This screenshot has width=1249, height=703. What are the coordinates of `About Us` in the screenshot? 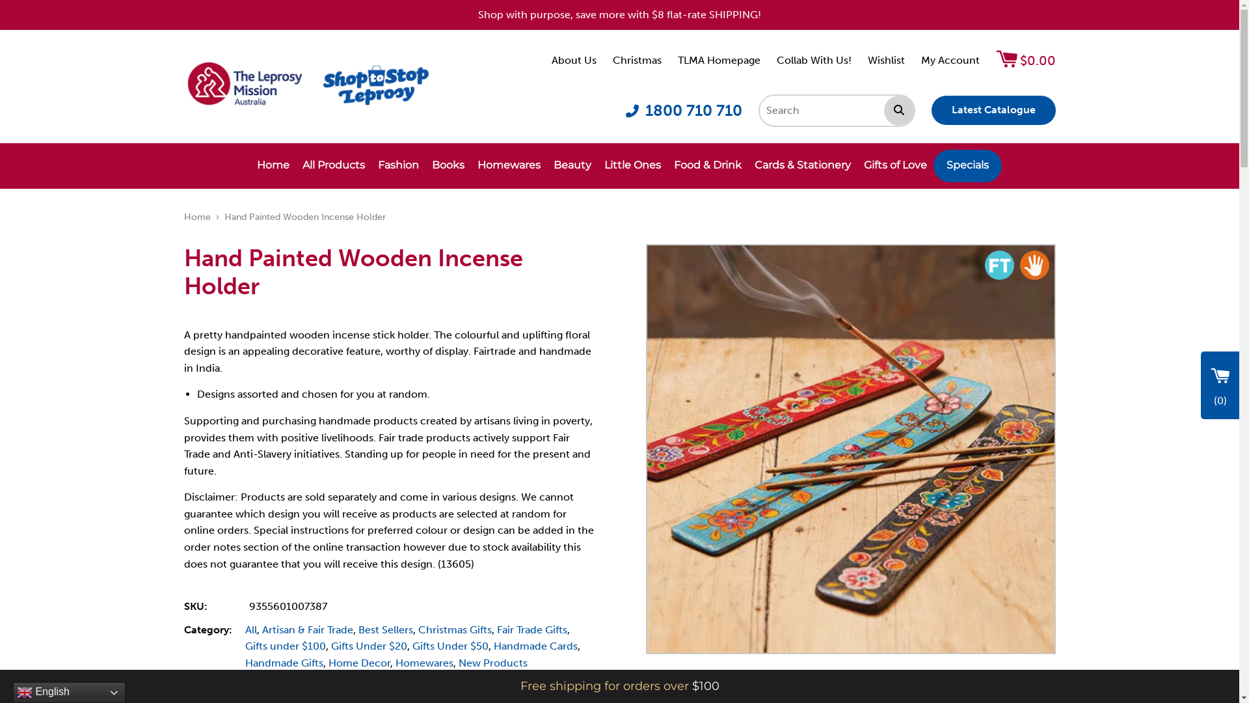 It's located at (574, 60).